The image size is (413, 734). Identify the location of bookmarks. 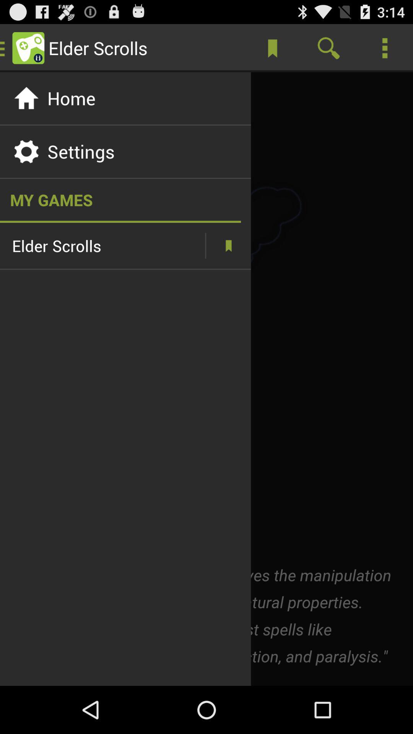
(229, 245).